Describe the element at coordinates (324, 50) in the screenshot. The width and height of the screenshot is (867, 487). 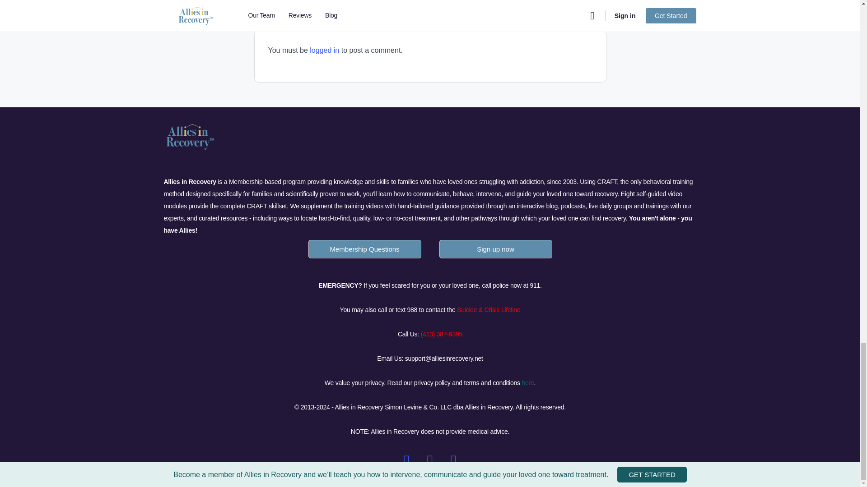
I see `logged in` at that location.